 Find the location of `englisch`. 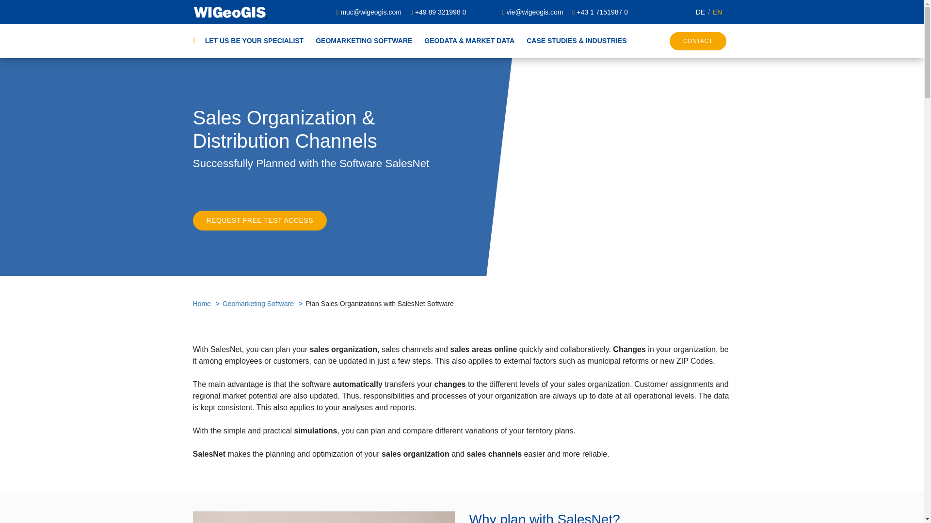

englisch is located at coordinates (713, 12).